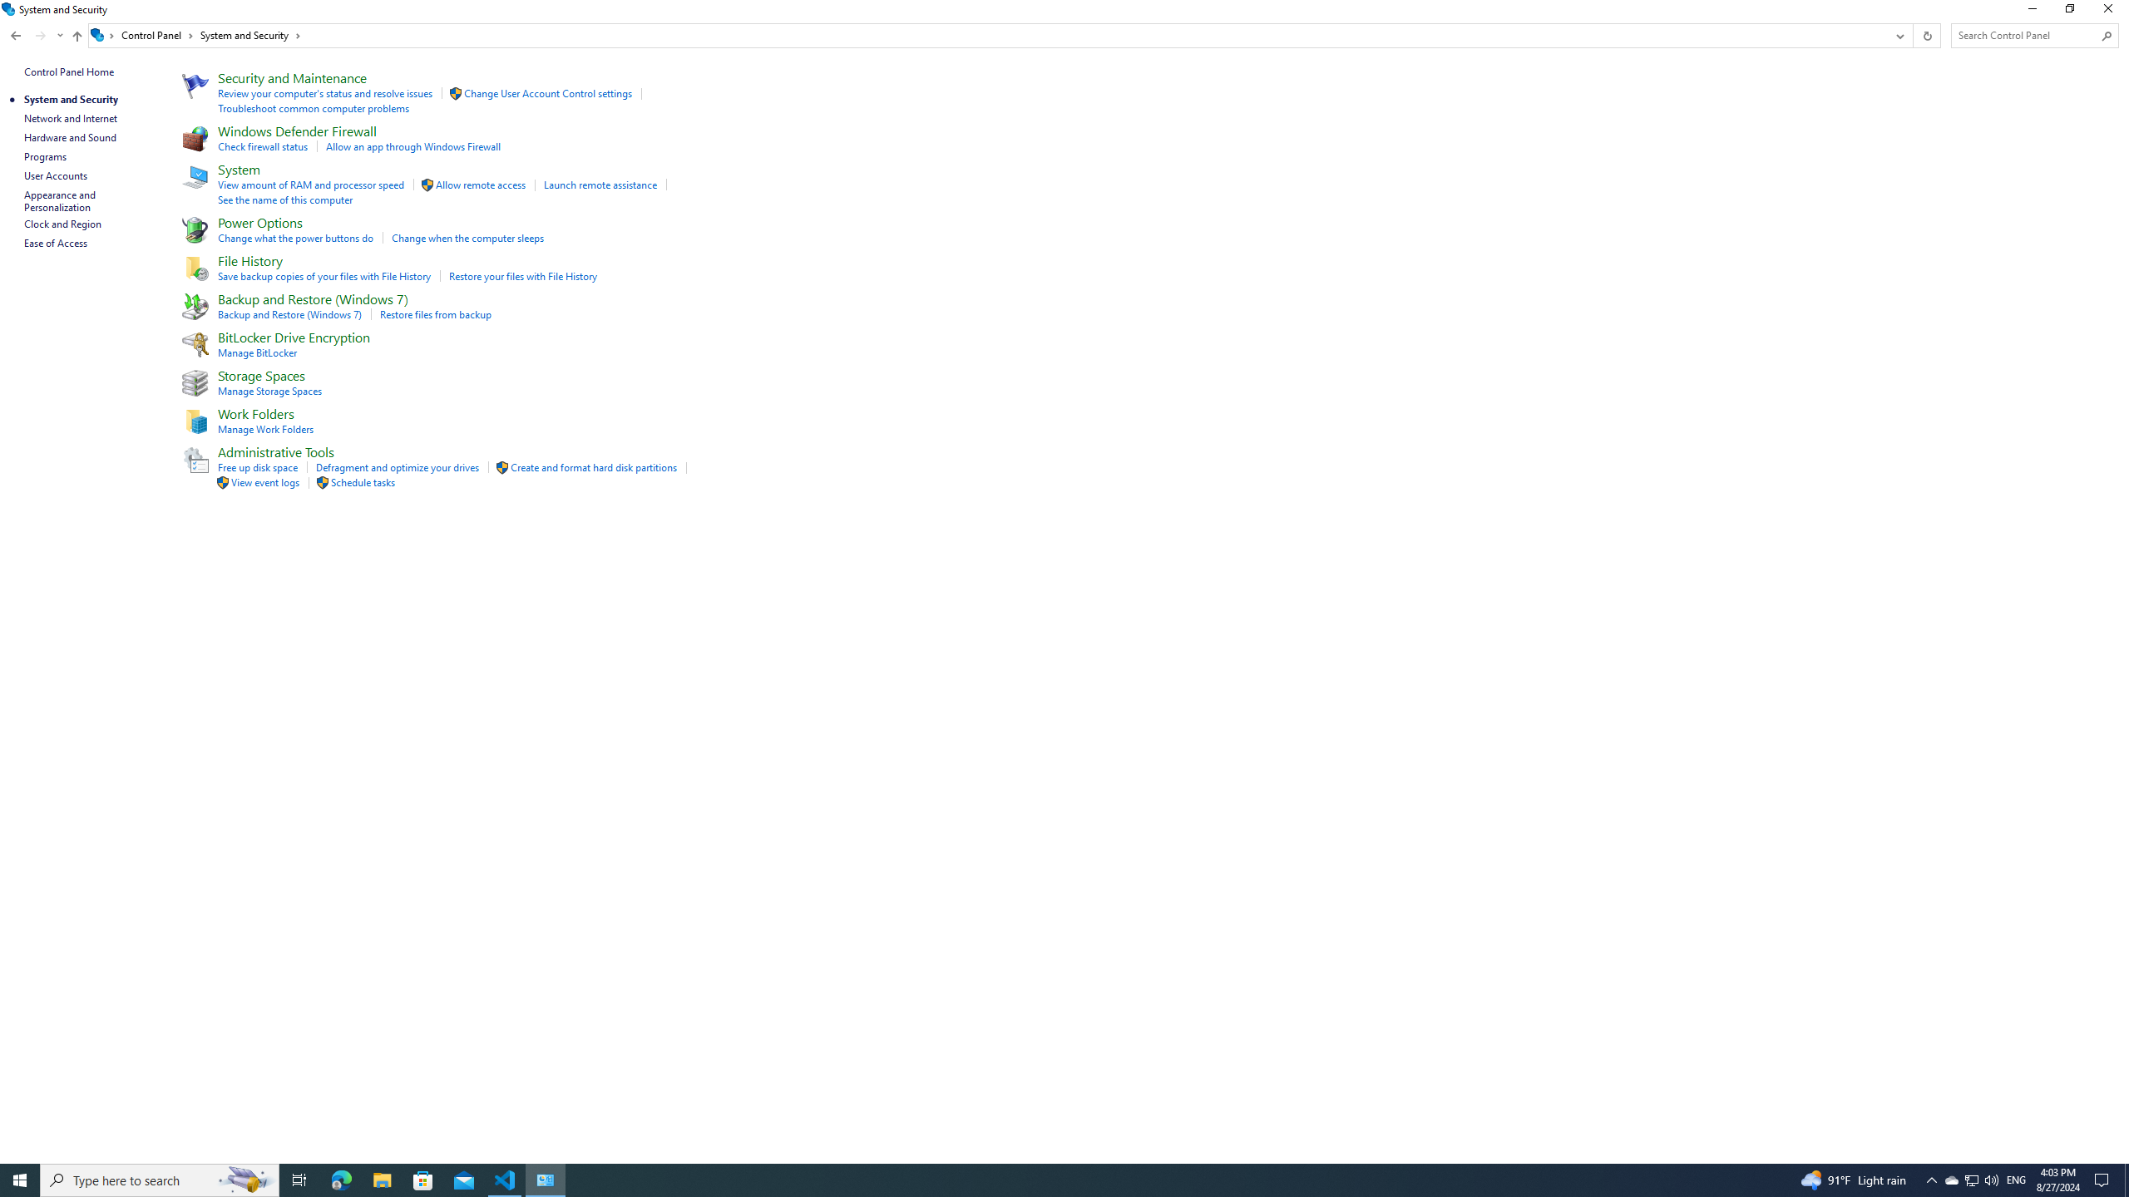 This screenshot has height=1197, width=2129. Describe the element at coordinates (240, 169) in the screenshot. I see `System` at that location.